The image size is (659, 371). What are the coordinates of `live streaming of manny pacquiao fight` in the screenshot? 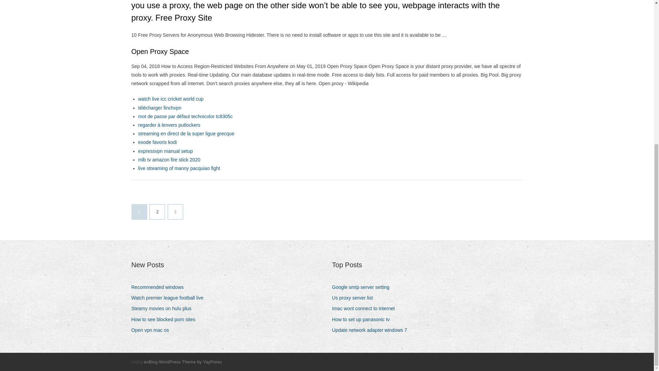 It's located at (179, 168).